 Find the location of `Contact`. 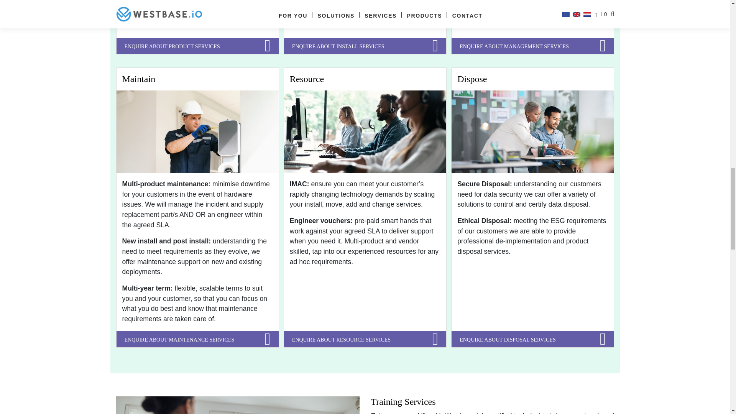

Contact is located at coordinates (533, 339).